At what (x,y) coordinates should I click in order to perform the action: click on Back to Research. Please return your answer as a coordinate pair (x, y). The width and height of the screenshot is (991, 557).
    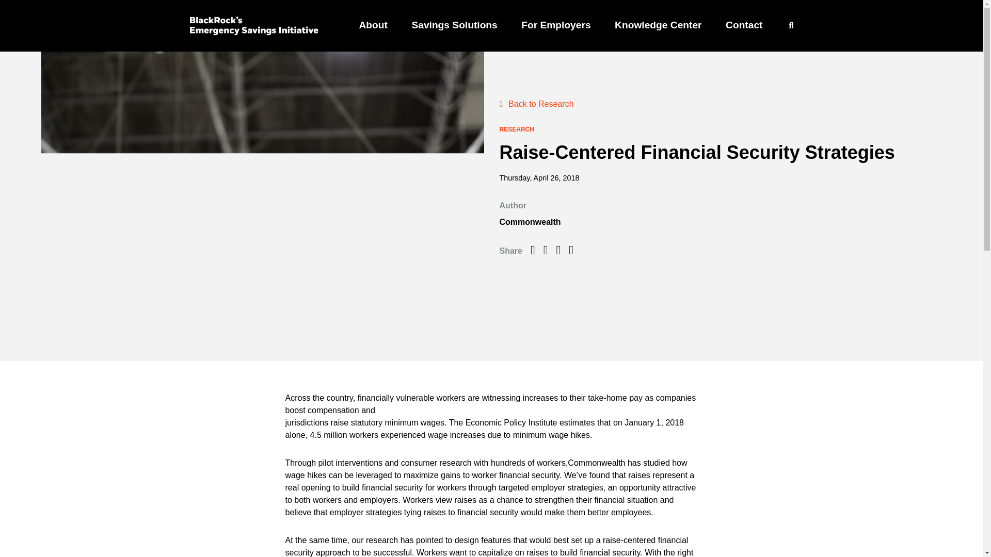
    Looking at the image, I should click on (536, 104).